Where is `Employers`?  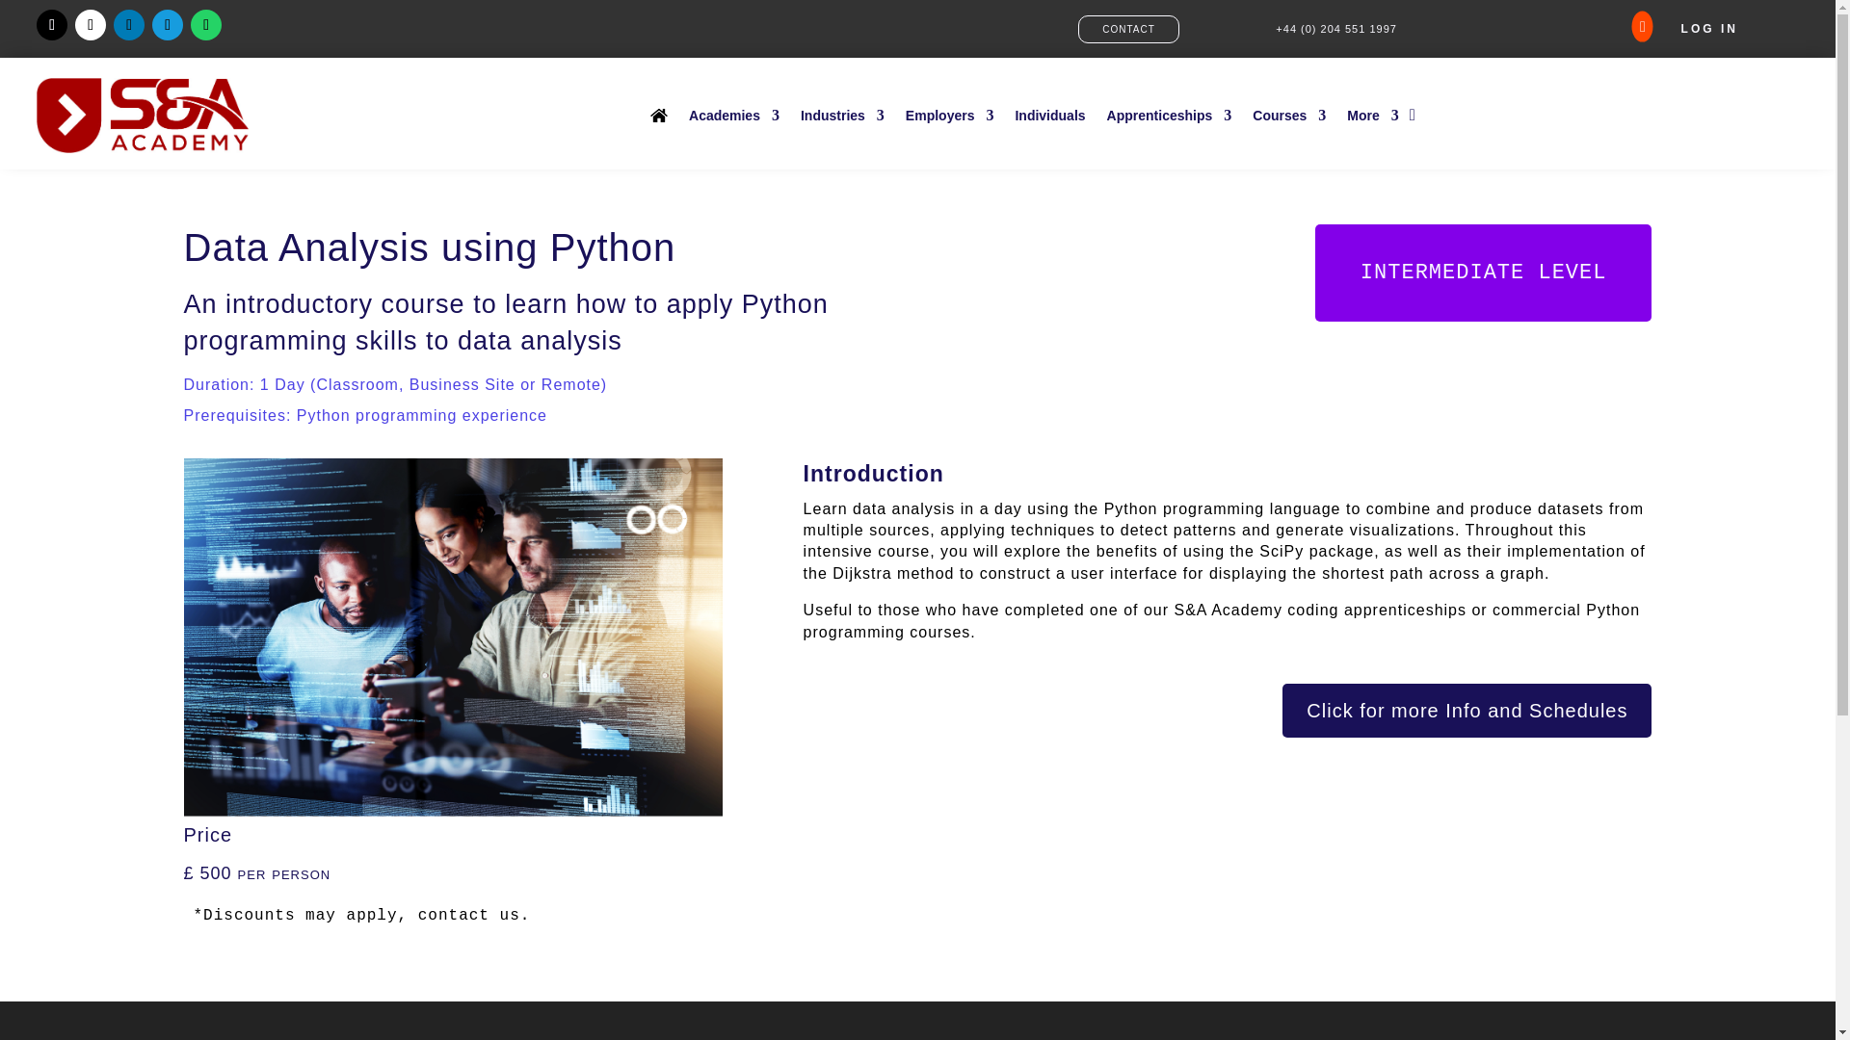
Employers is located at coordinates (950, 115).